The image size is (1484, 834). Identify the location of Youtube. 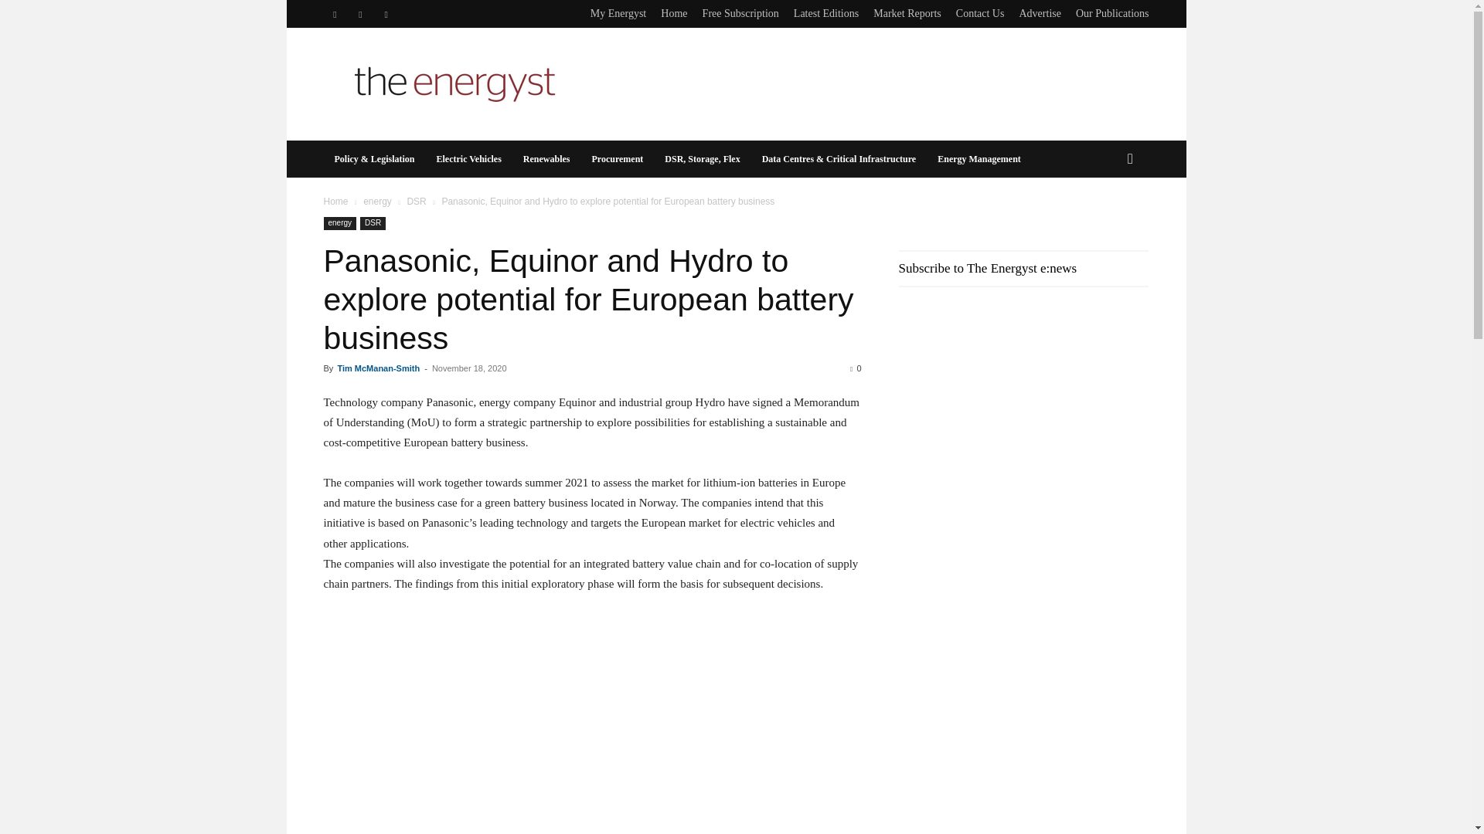
(386, 14).